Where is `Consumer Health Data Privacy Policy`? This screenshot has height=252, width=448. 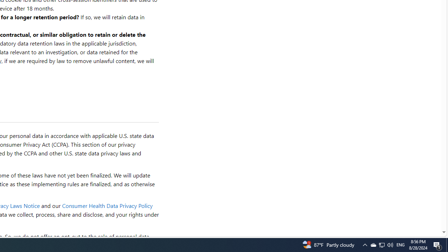
Consumer Health Data Privacy Policy is located at coordinates (107, 206).